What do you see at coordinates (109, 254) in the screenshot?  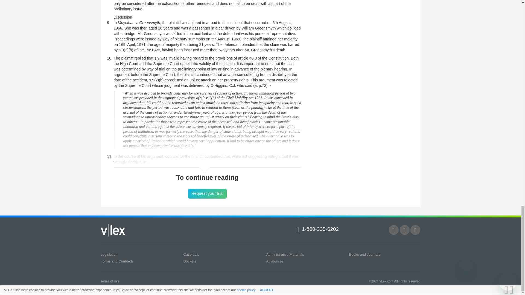 I see `Legislation` at bounding box center [109, 254].